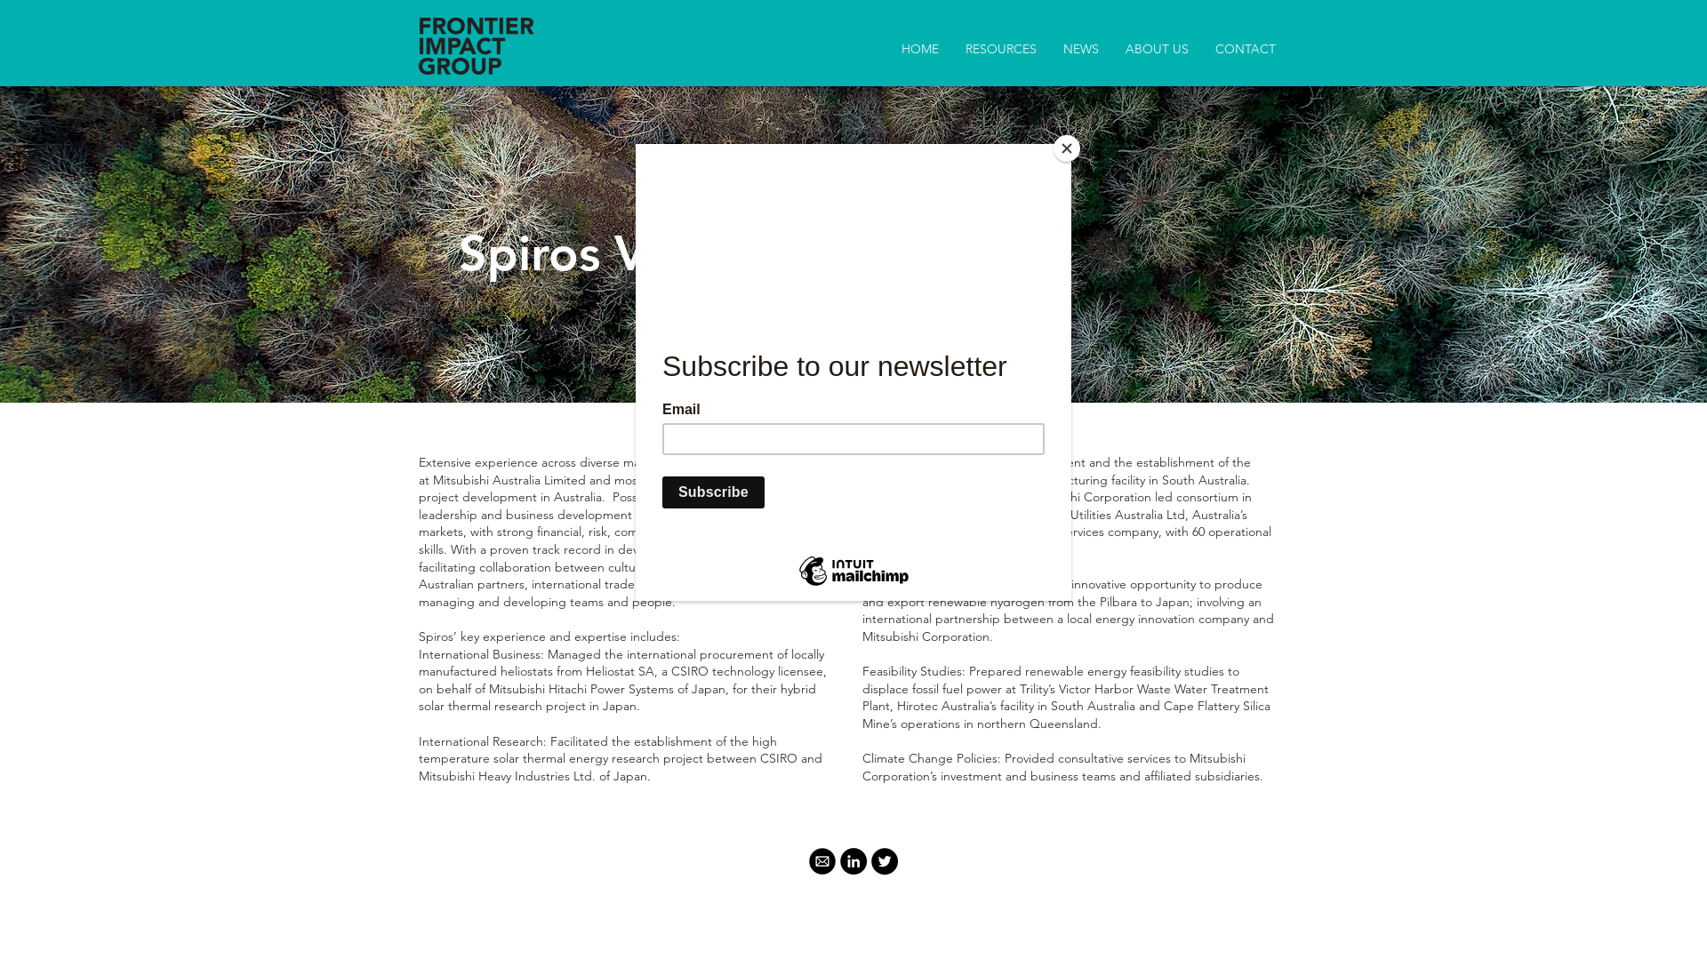  I want to click on HOME, so click(919, 50).